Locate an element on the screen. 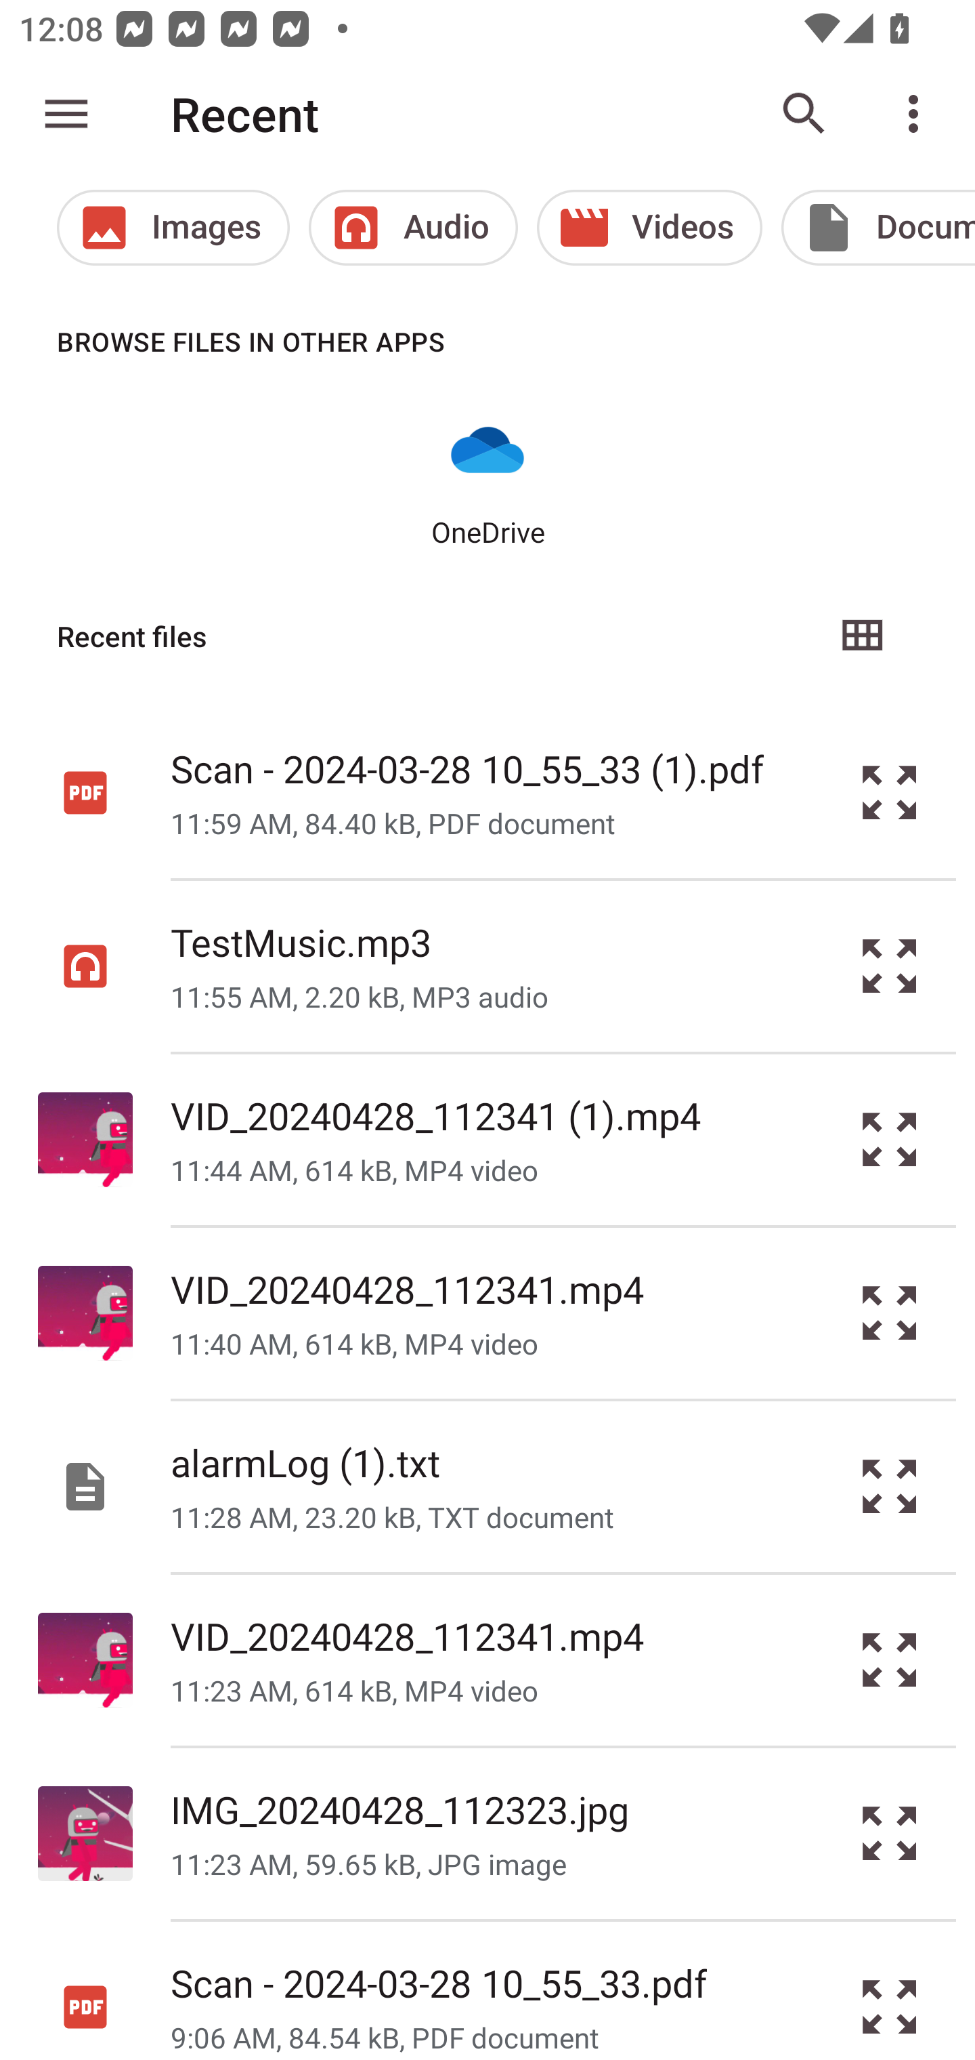 The height and width of the screenshot is (2060, 975). Show roots is located at coordinates (66, 114).